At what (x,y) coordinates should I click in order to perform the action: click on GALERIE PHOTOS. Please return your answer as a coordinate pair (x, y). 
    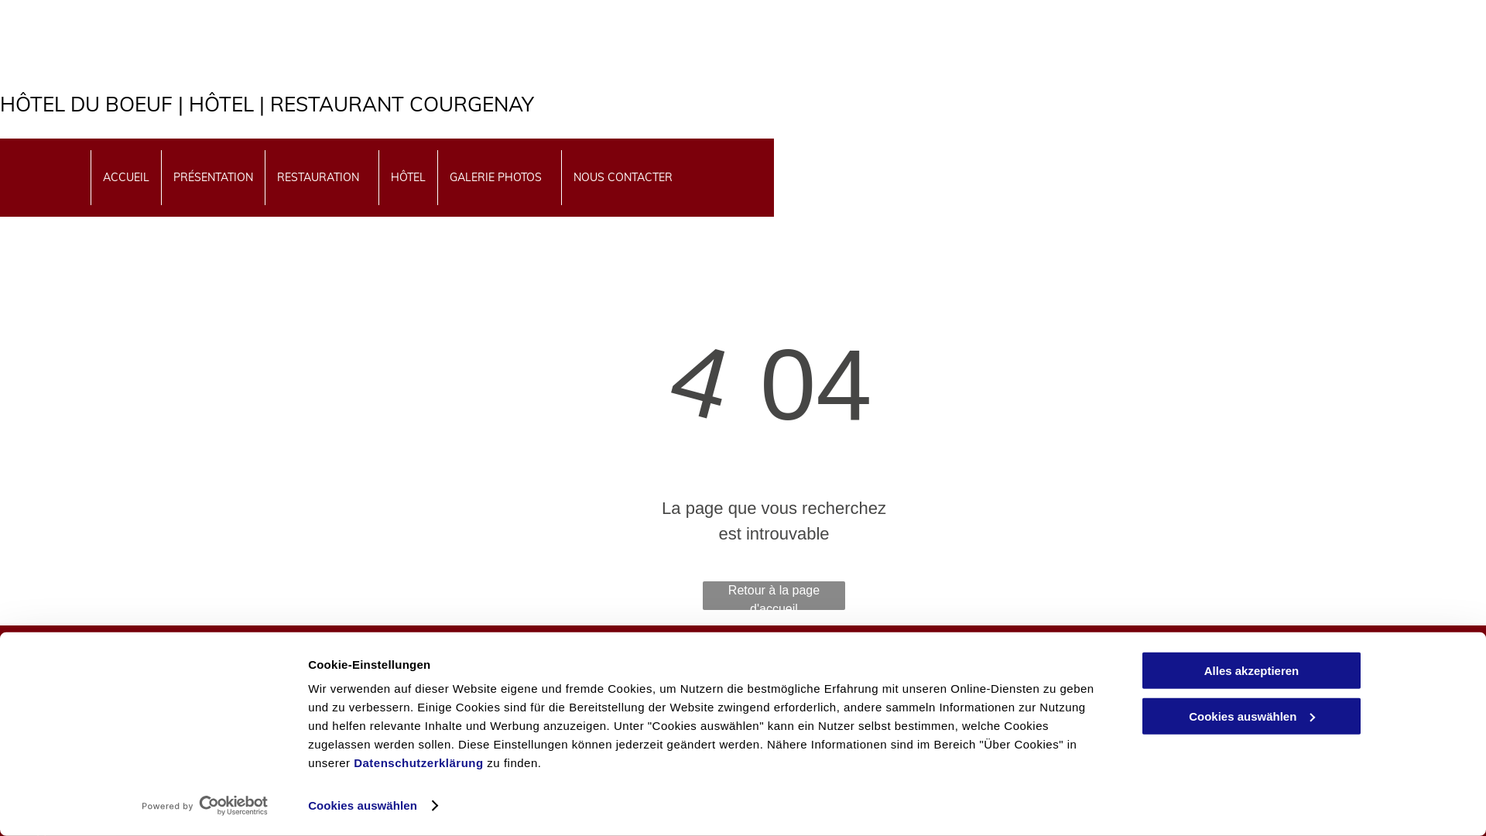
    Looking at the image, I should click on (498, 178).